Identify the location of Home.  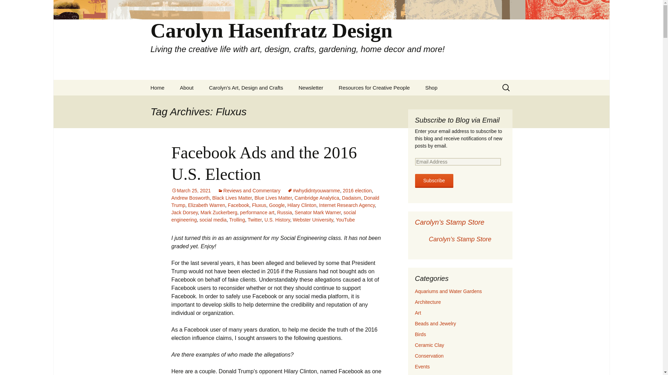
(157, 87).